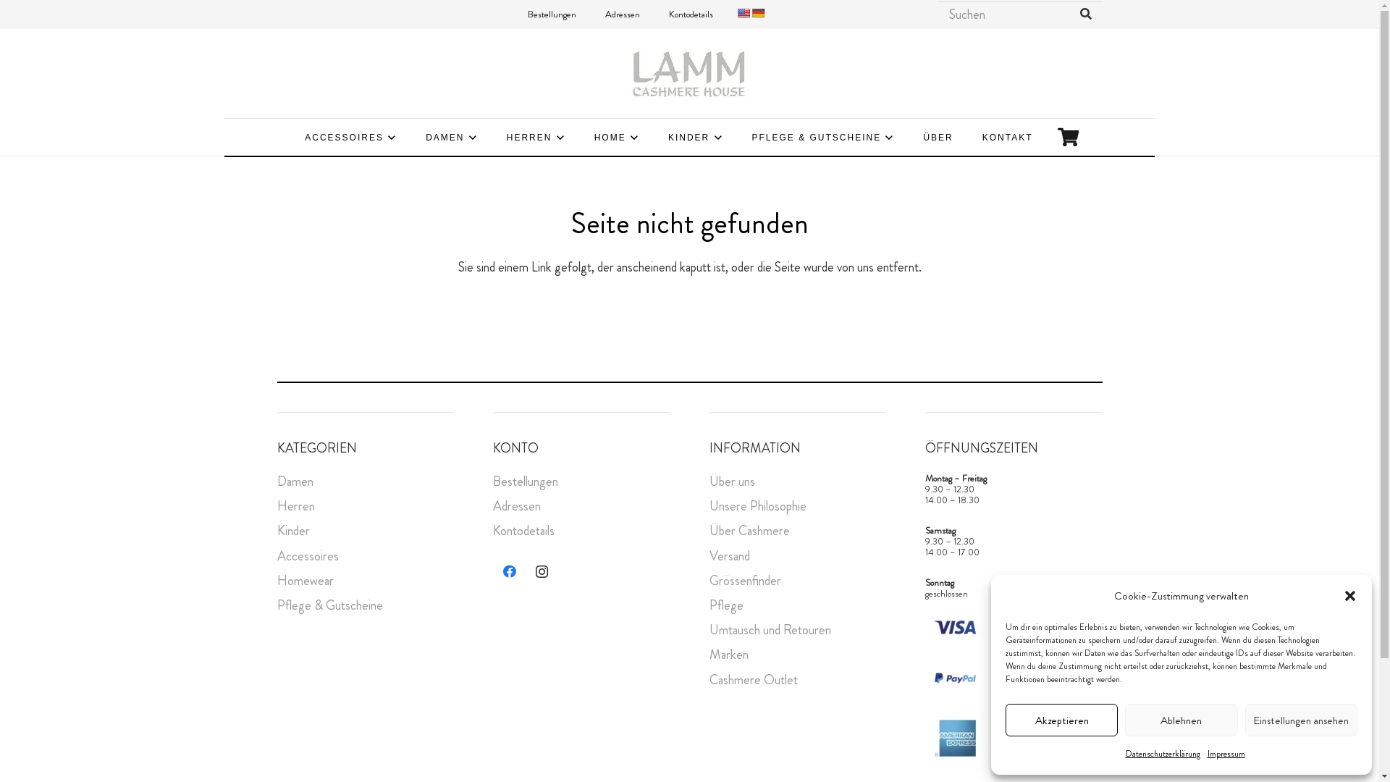 The image size is (1390, 782). I want to click on German, so click(758, 13).